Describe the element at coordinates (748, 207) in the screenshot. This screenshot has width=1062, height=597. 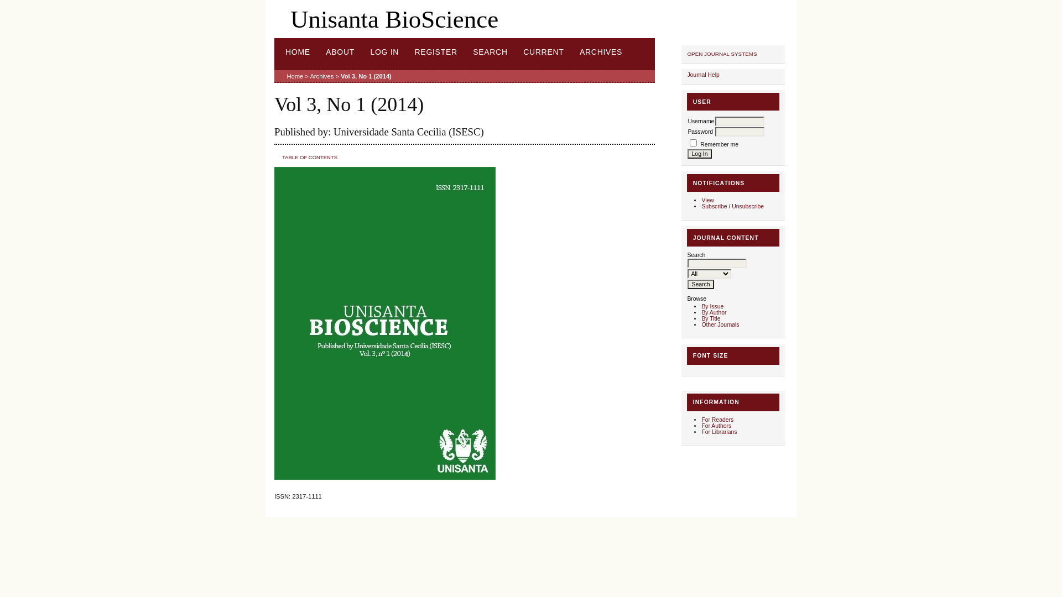
I see `Unsubscribe` at that location.